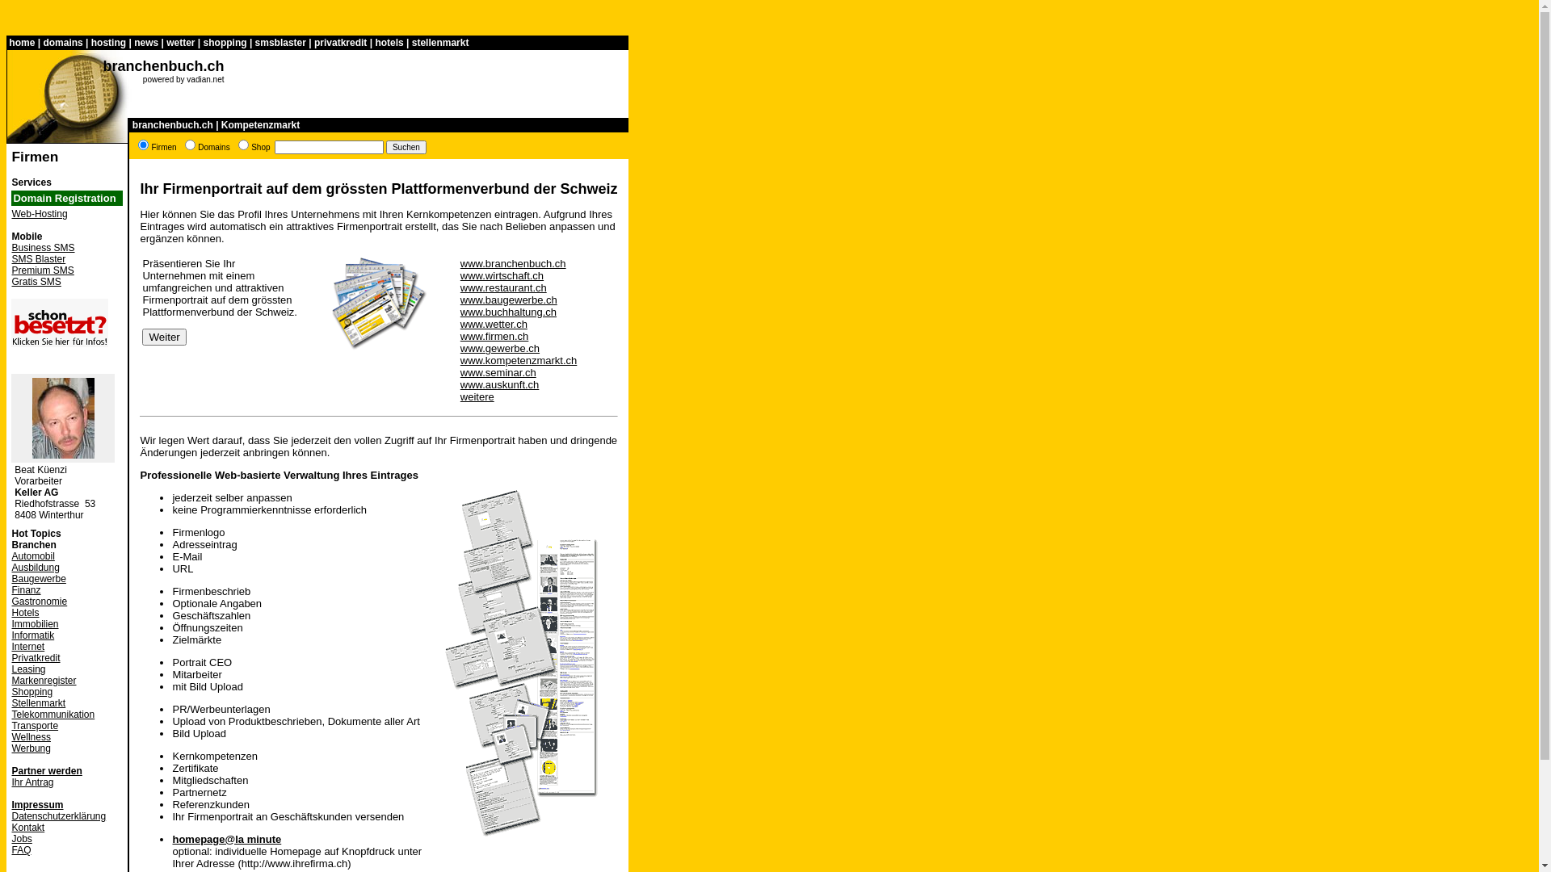  What do you see at coordinates (32, 635) in the screenshot?
I see `Informatik` at bounding box center [32, 635].